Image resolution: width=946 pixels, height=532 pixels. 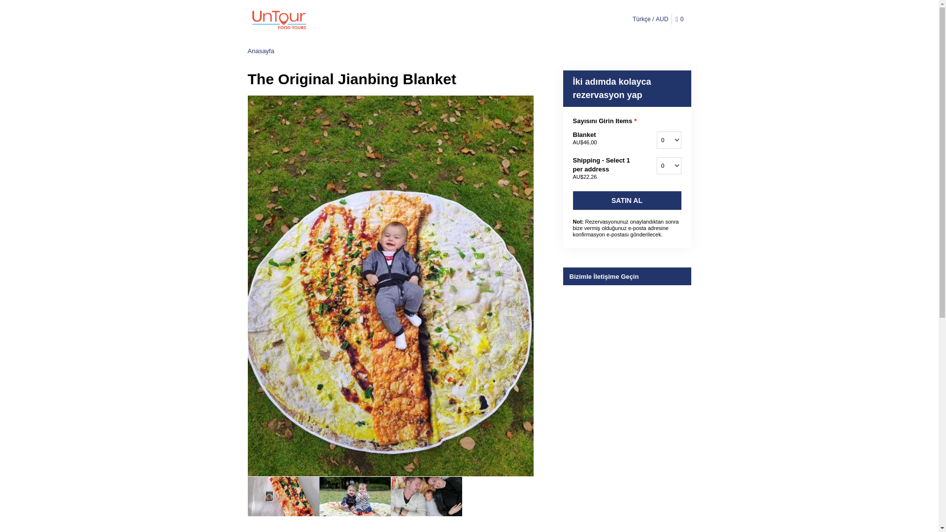 I want to click on Anasayfa, so click(x=260, y=51).